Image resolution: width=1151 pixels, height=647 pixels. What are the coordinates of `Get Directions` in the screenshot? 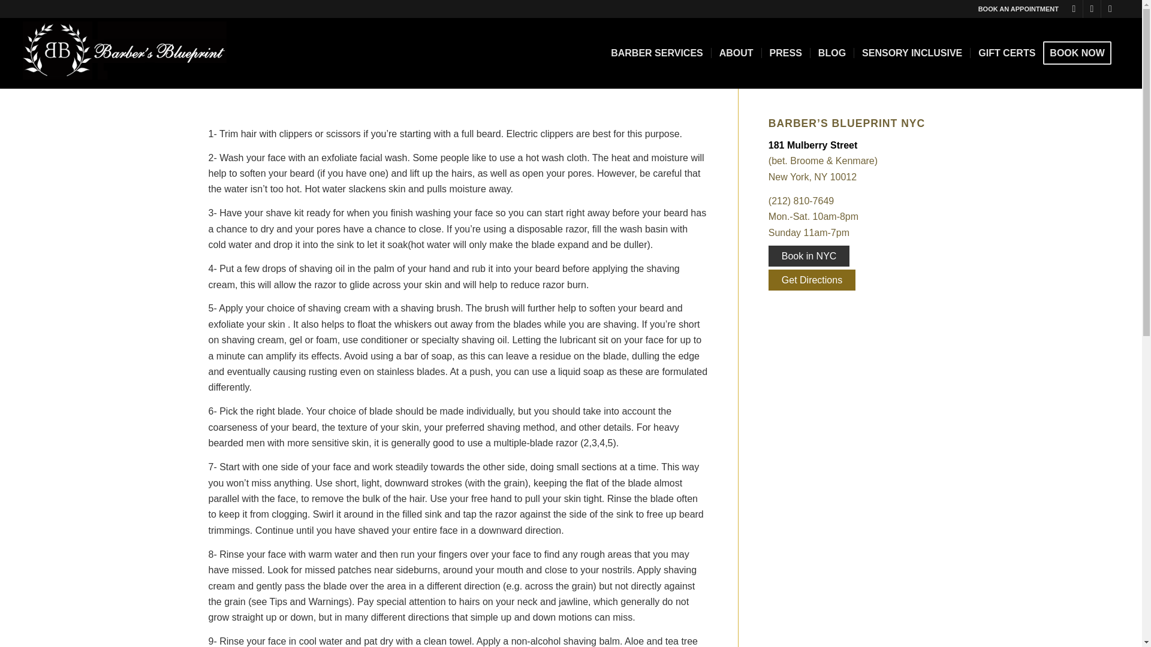 It's located at (812, 280).